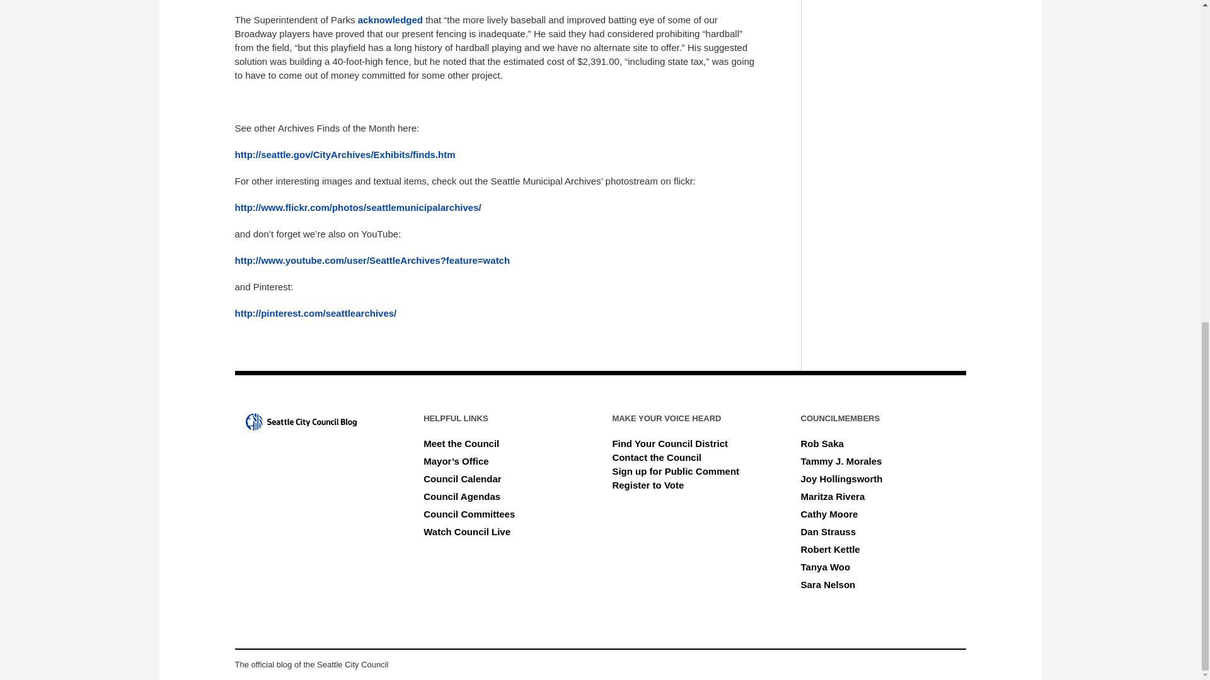  What do you see at coordinates (657, 457) in the screenshot?
I see `Contact the Council` at bounding box center [657, 457].